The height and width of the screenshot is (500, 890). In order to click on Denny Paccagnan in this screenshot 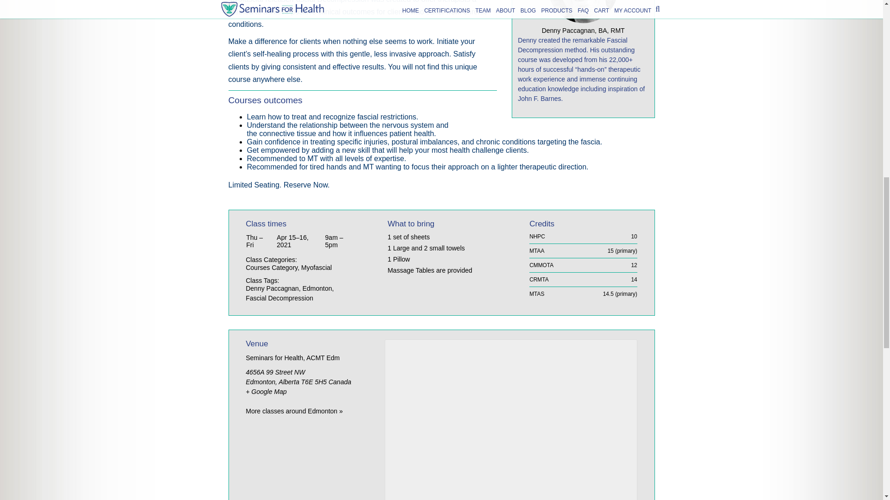, I will do `click(272, 288)`.